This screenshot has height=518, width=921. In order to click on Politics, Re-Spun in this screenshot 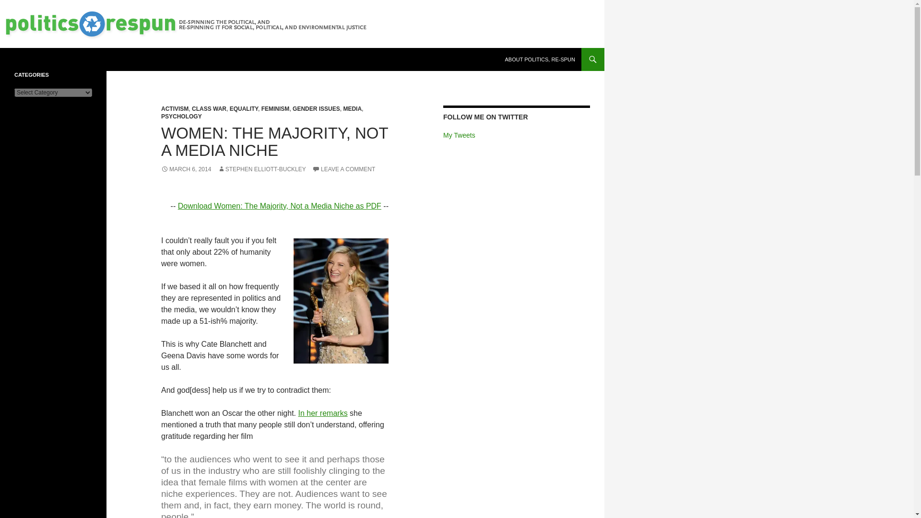, I will do `click(50, 59)`.